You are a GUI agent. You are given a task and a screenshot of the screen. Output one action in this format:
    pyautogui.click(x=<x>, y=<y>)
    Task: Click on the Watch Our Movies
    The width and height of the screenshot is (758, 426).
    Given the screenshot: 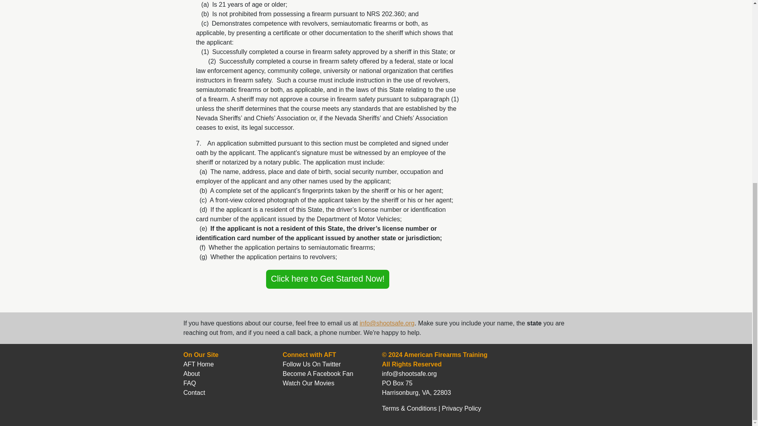 What is the action you would take?
    pyautogui.click(x=308, y=383)
    